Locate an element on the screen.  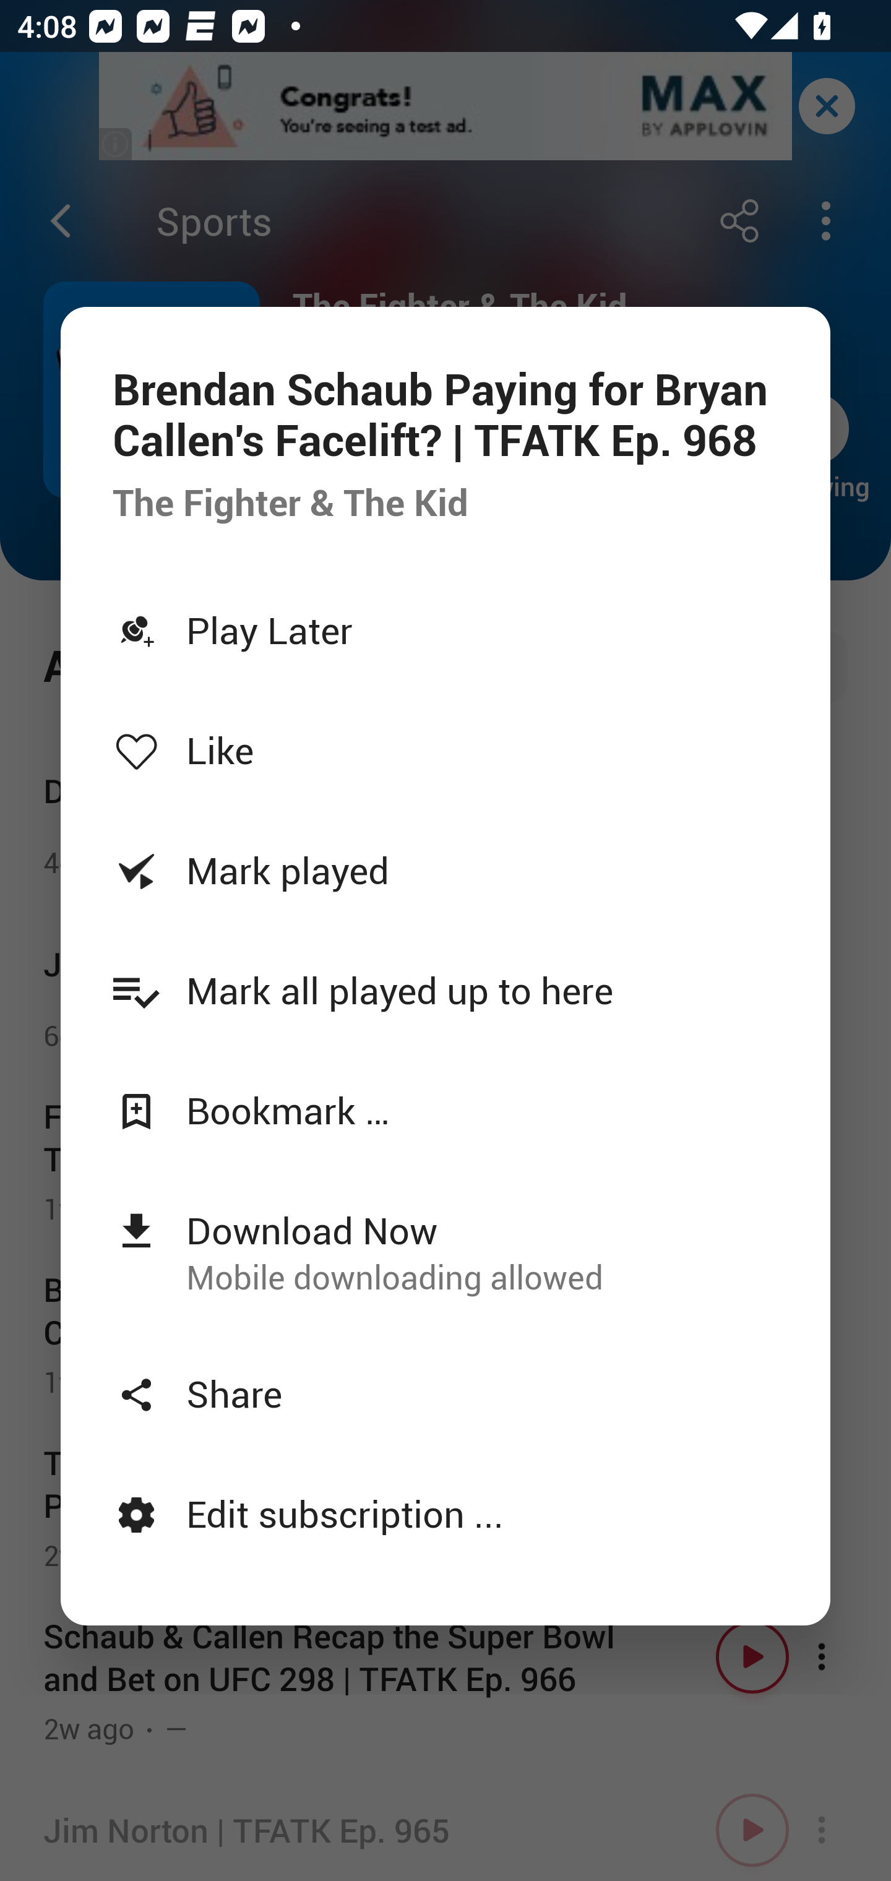
Download Now Mobile downloading allowed is located at coordinates (445, 1251).